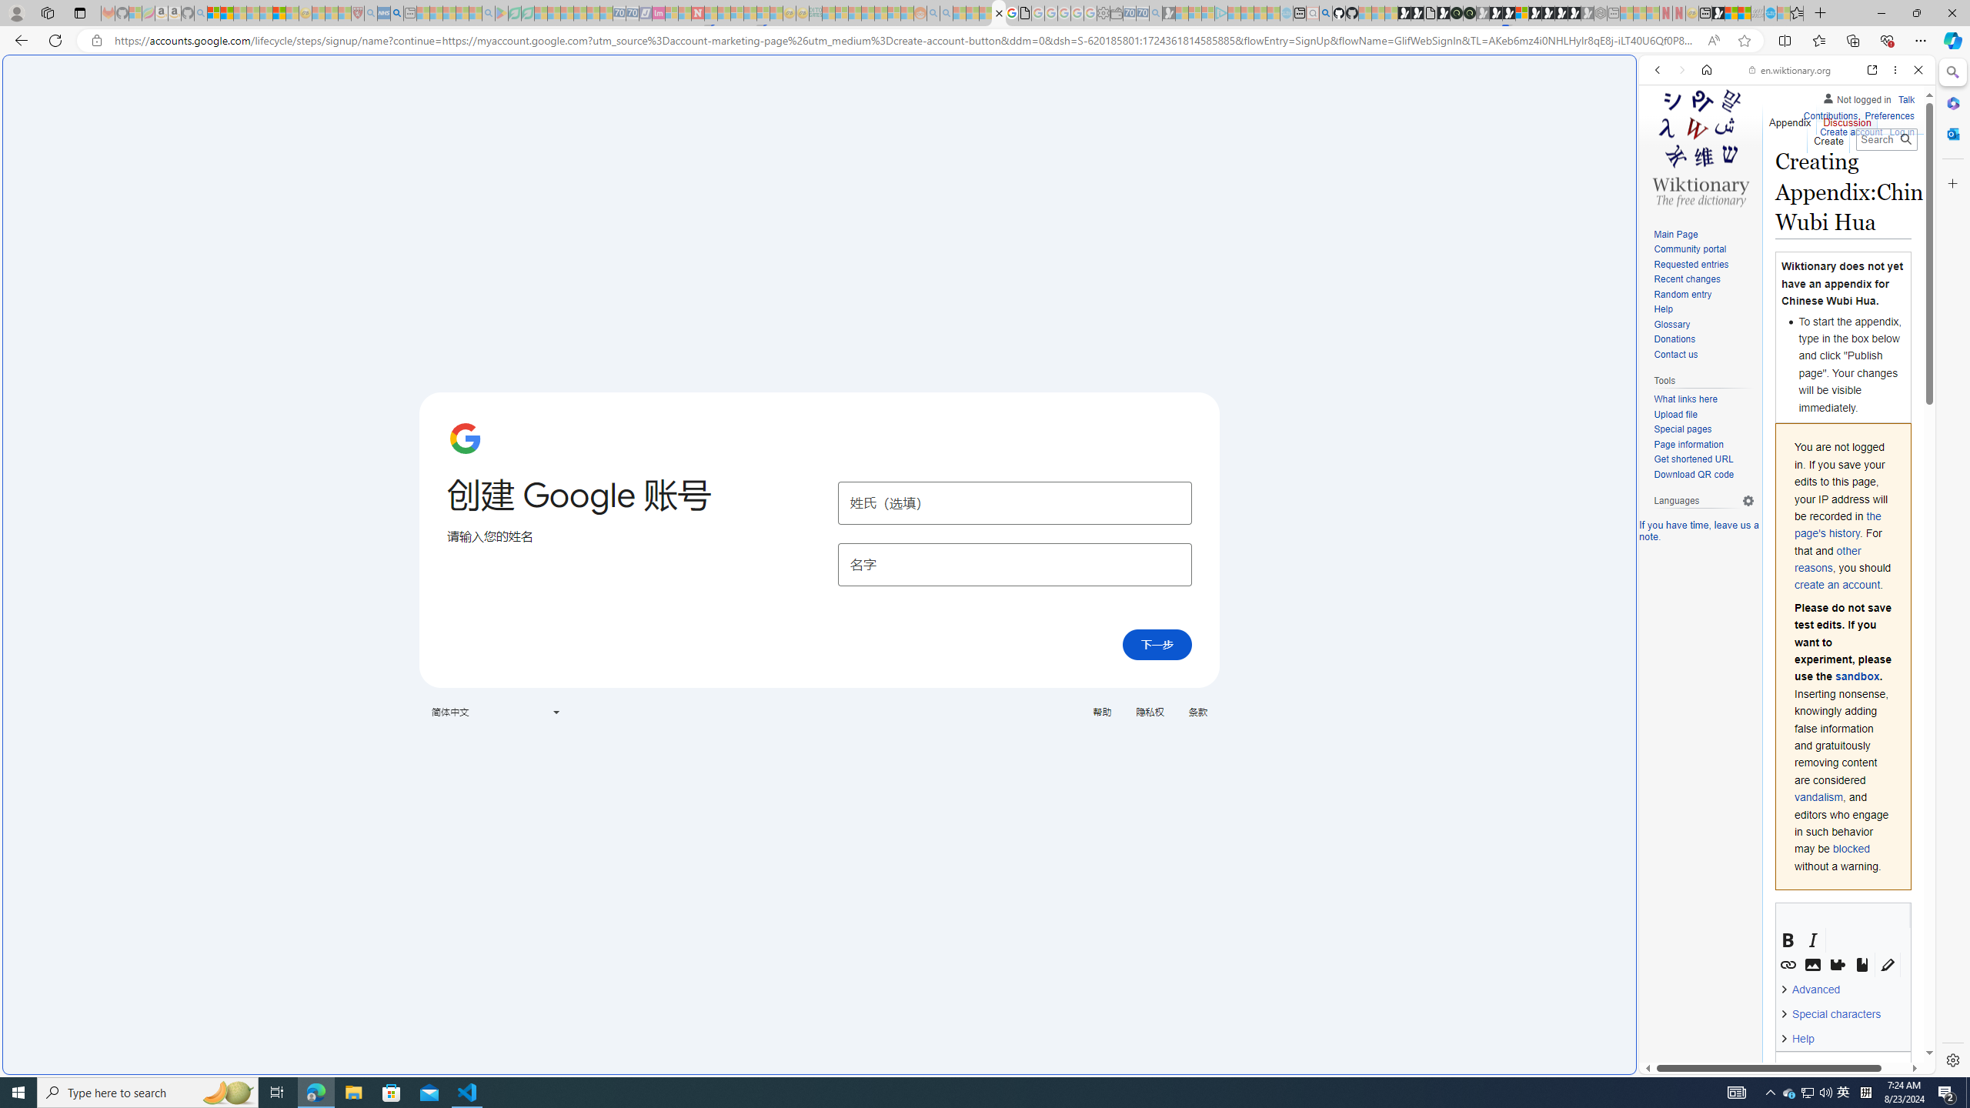  Describe the element at coordinates (1688, 444) in the screenshot. I see `Page information` at that location.